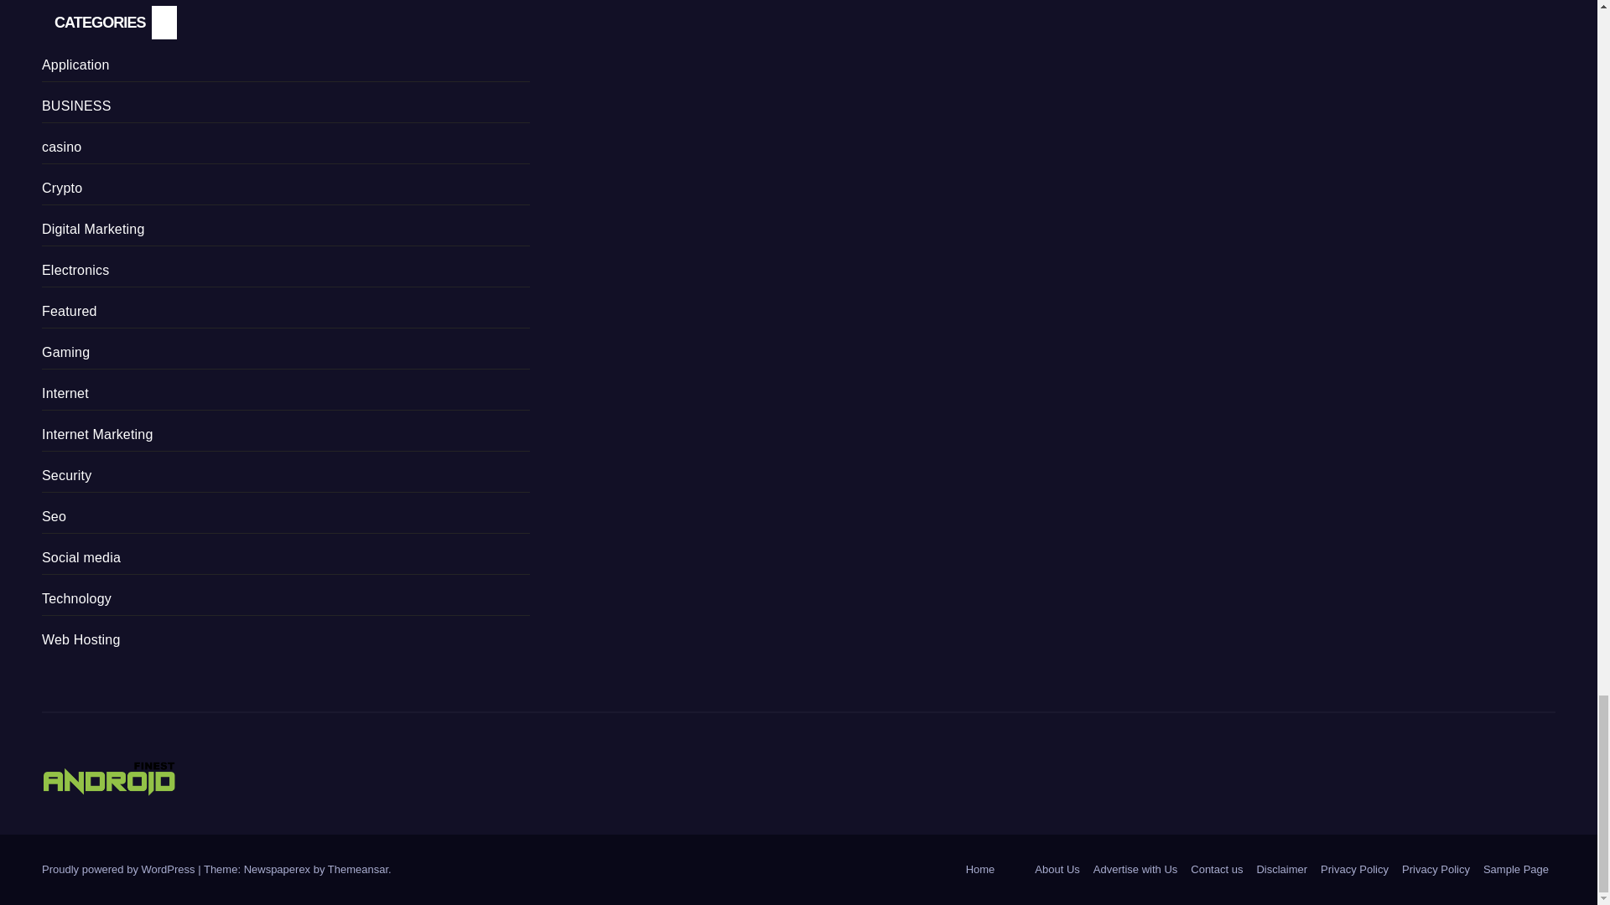 This screenshot has width=1610, height=905. I want to click on Home, so click(980, 870).